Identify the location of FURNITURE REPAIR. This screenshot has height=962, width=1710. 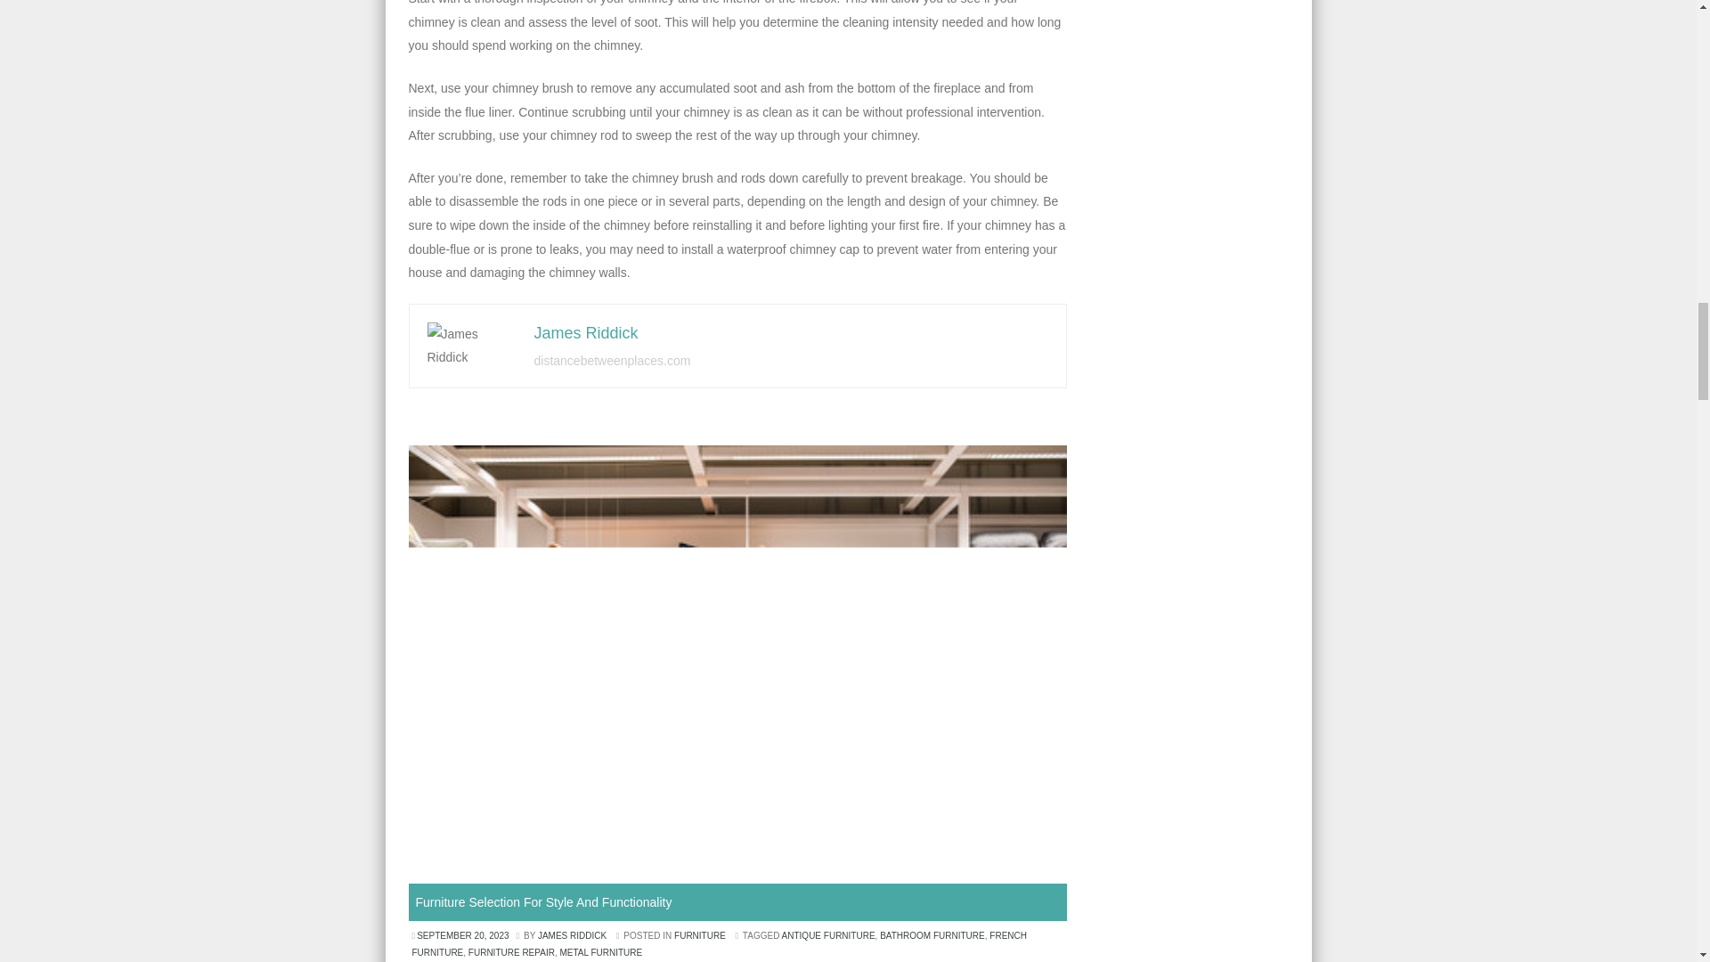
(511, 951).